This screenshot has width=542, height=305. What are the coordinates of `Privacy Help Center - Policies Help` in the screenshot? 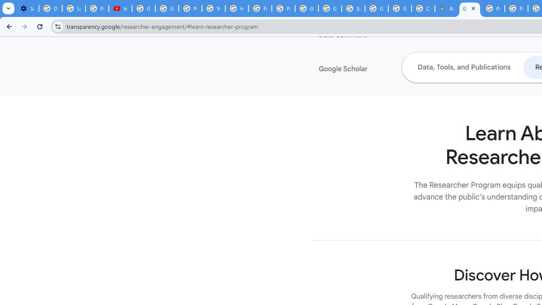 It's located at (260, 8).